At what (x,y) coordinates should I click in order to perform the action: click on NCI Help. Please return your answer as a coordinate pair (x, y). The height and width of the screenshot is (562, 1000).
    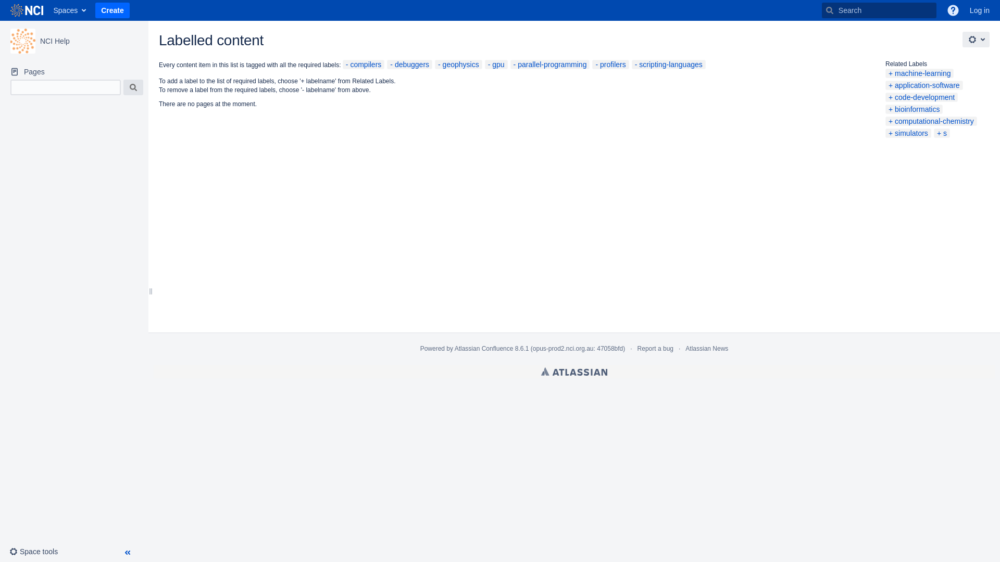
    Looking at the image, I should click on (23, 41).